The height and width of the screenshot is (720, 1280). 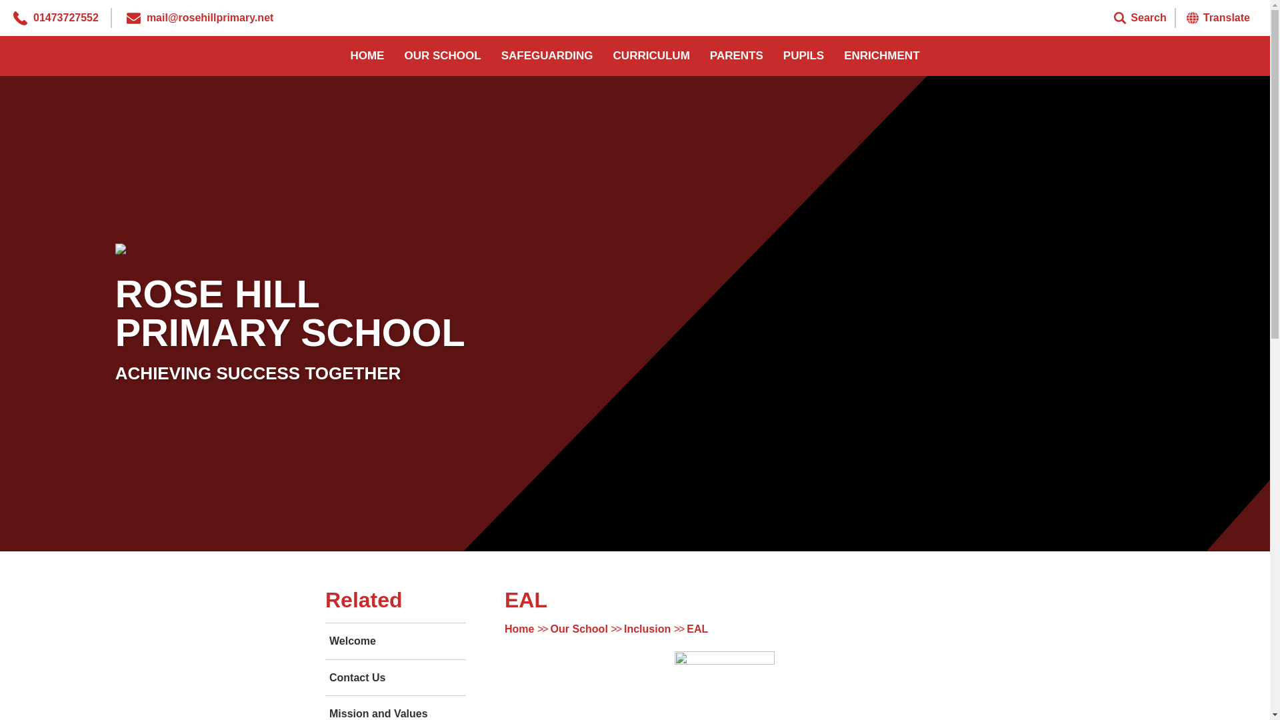 I want to click on OUR SCHOOL, so click(x=442, y=56).